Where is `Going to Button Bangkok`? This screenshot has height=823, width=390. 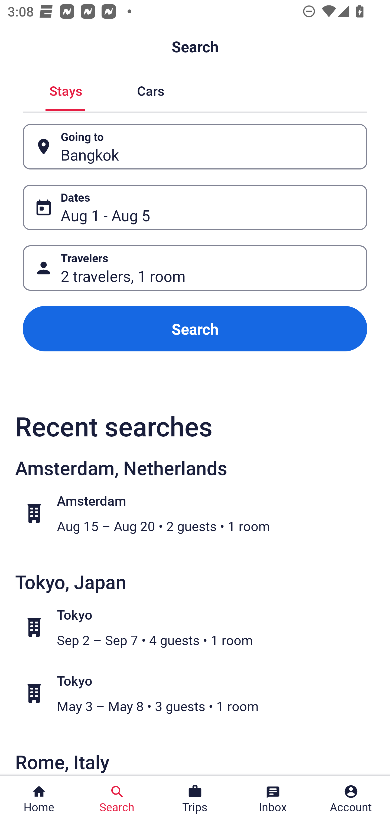 Going to Button Bangkok is located at coordinates (195, 147).